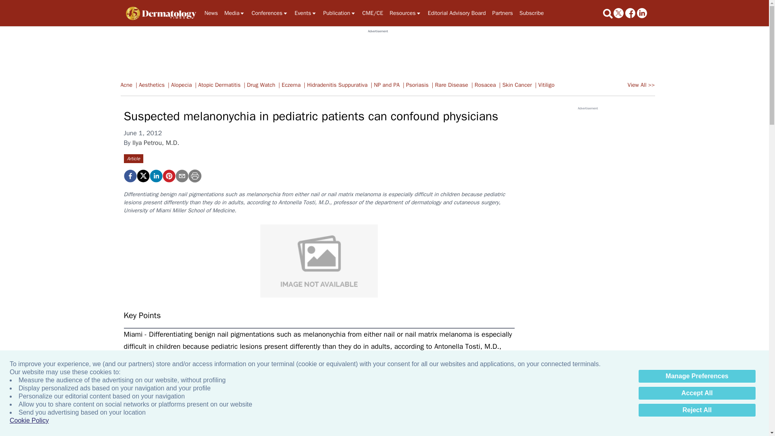  I want to click on 3rd party ad content, so click(378, 52).